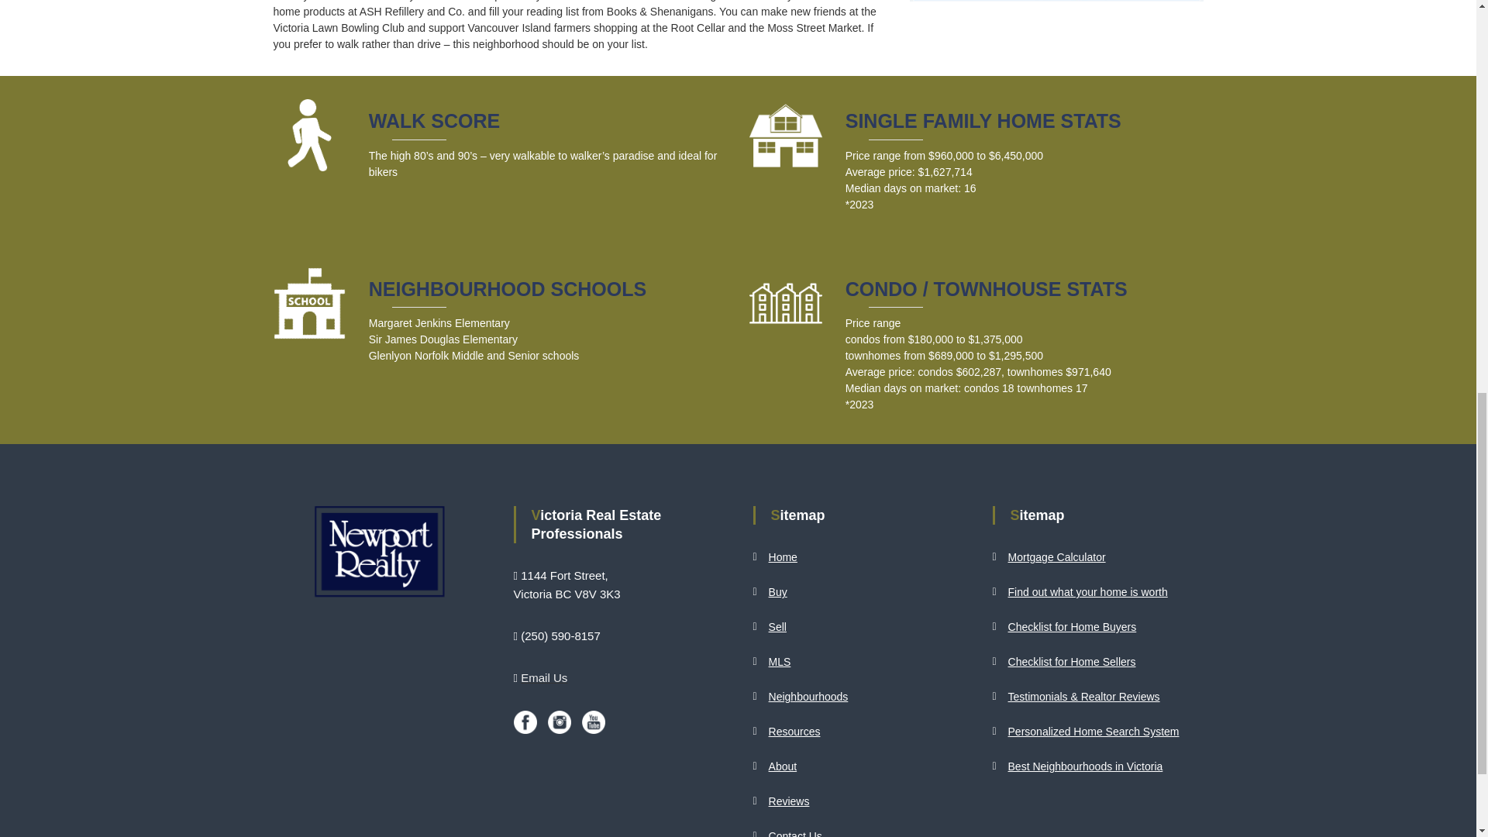  Describe the element at coordinates (778, 626) in the screenshot. I see `Sell` at that location.